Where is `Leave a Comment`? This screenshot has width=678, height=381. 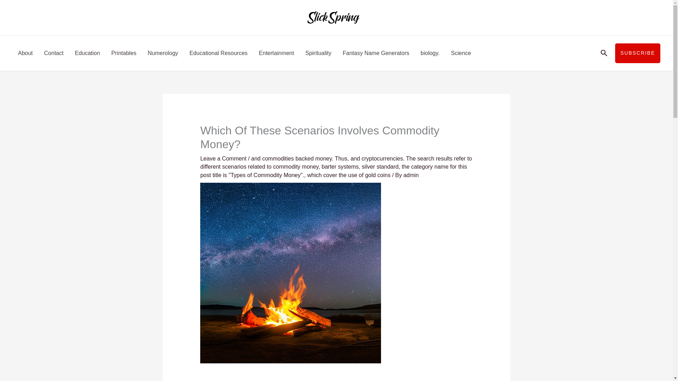 Leave a Comment is located at coordinates (223, 158).